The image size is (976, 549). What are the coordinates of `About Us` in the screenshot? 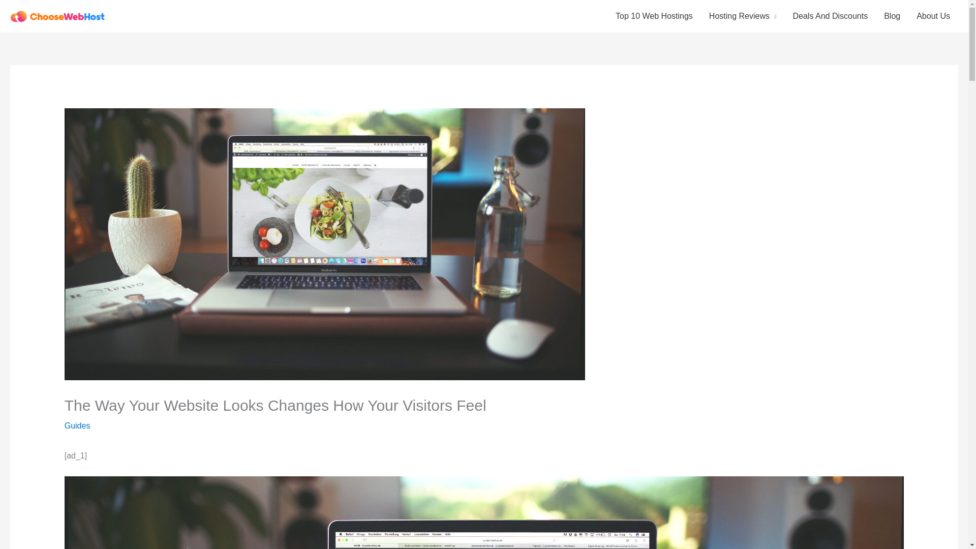 It's located at (933, 16).